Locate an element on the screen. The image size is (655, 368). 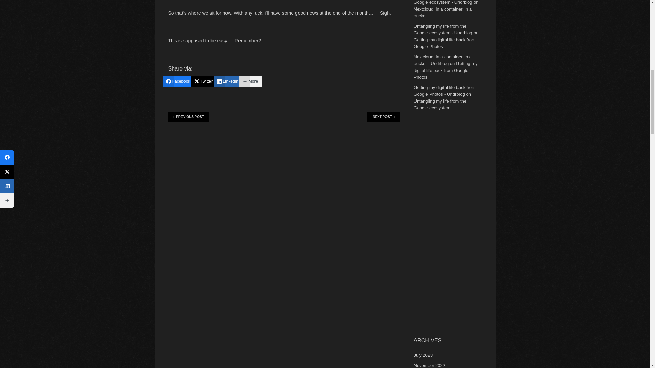
Getting my digital life back from Google Photos is located at coordinates (445, 70).